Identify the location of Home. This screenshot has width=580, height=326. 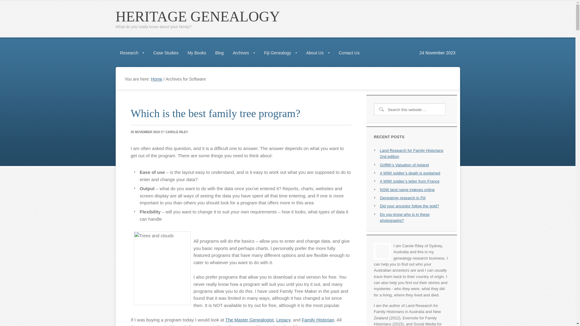
(156, 79).